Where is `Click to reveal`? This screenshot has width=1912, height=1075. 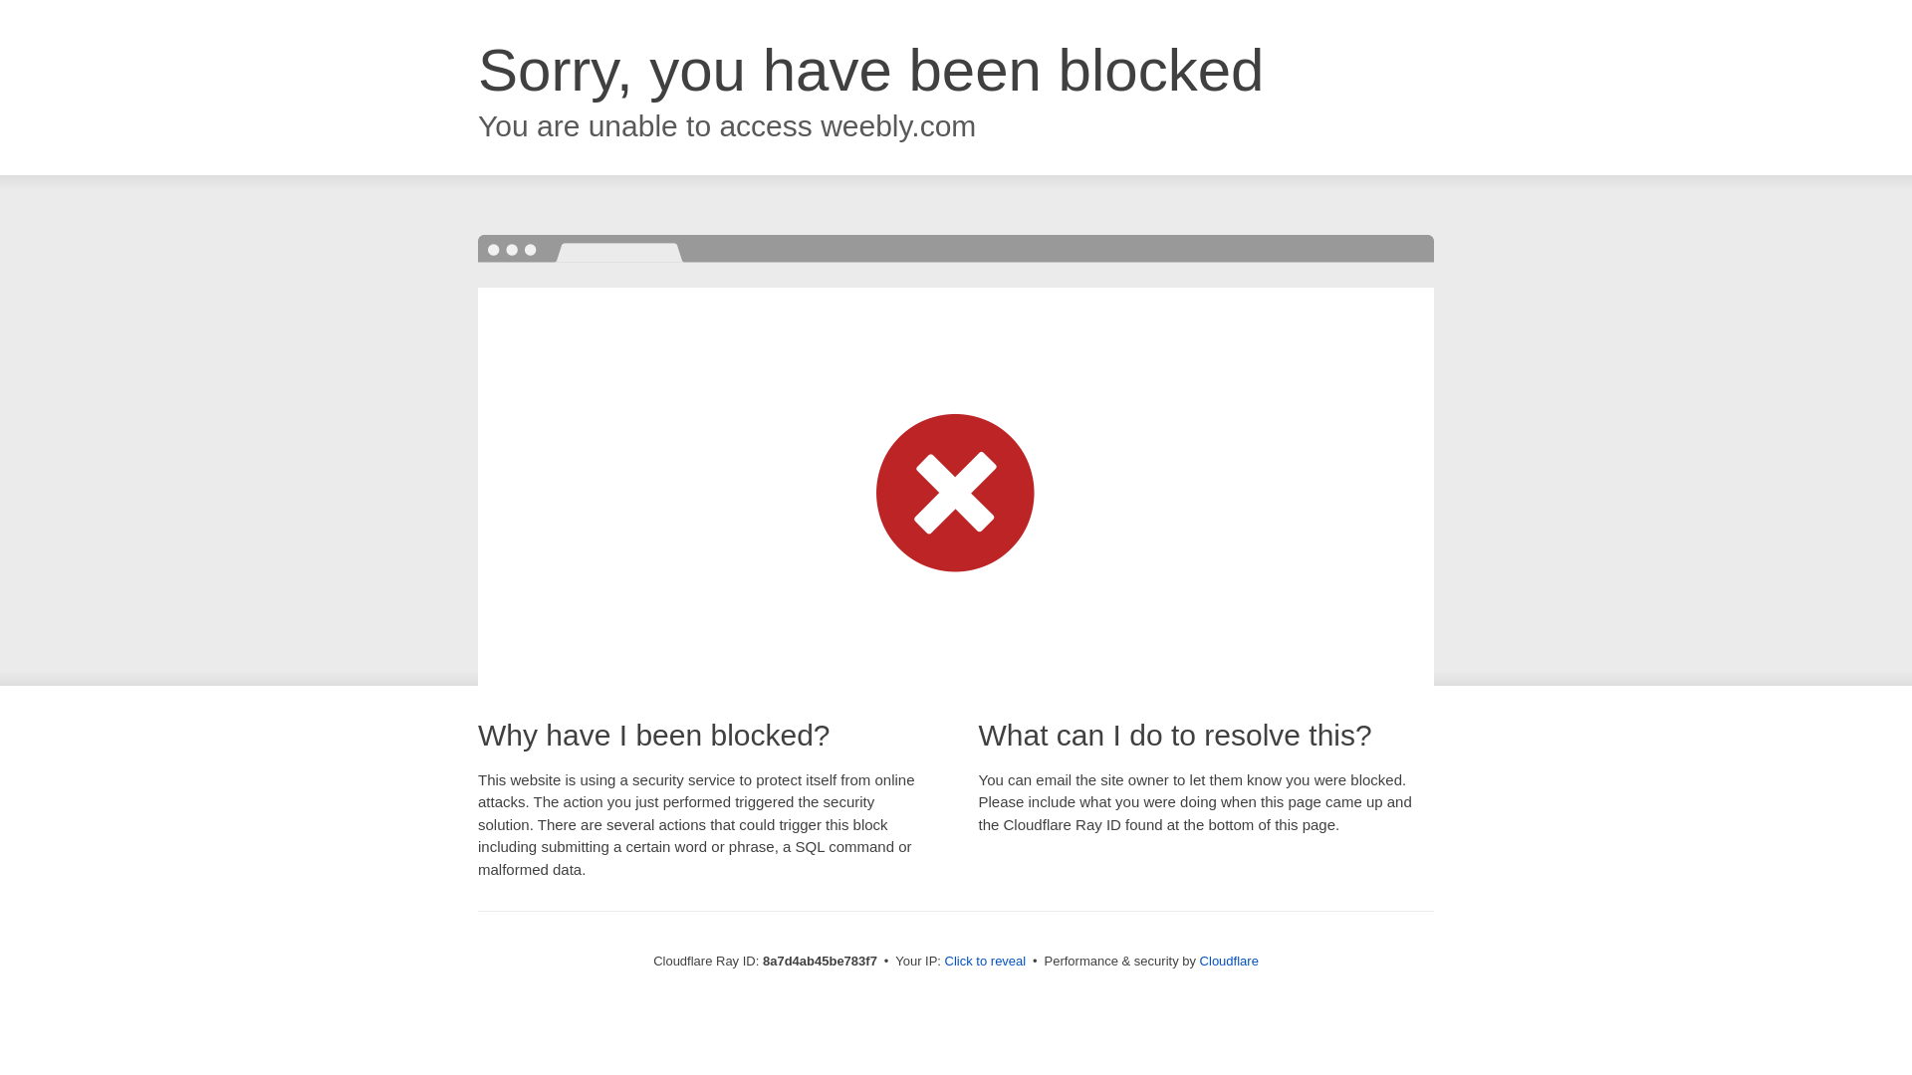 Click to reveal is located at coordinates (986, 962).